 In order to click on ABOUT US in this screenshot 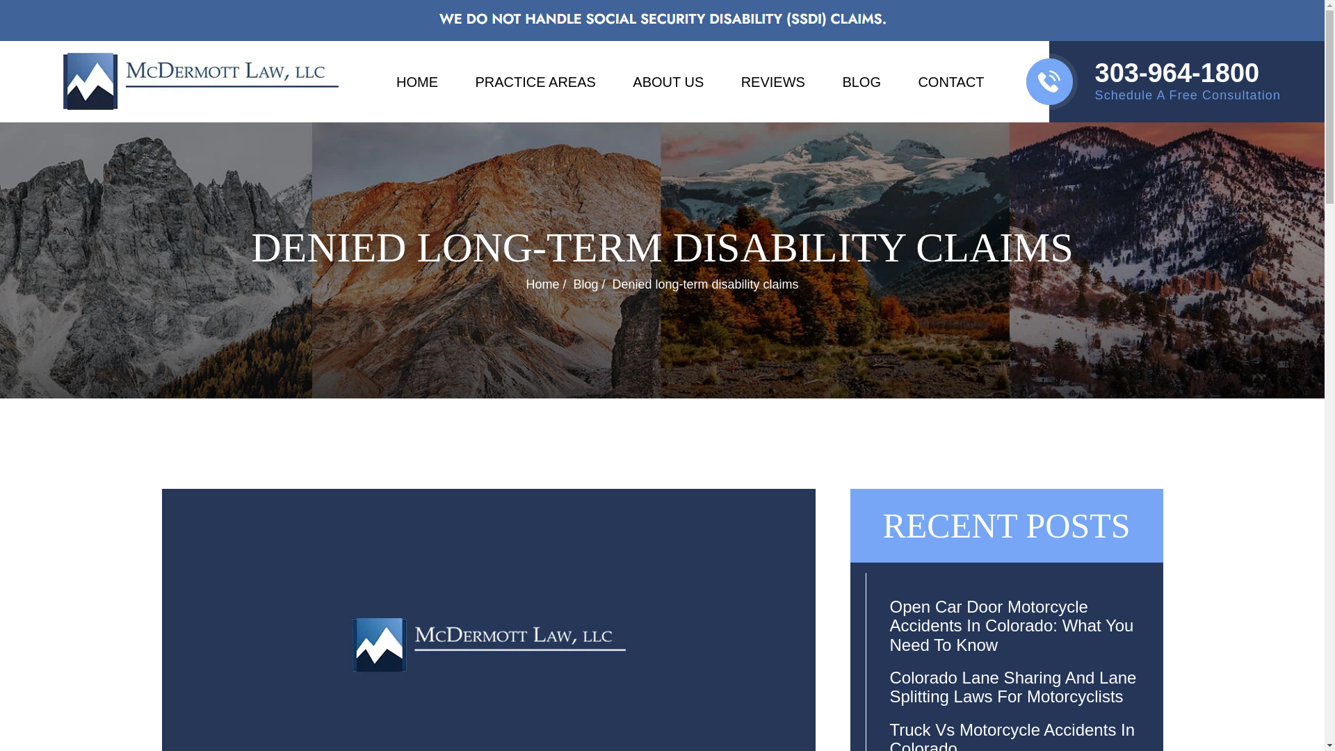, I will do `click(667, 78)`.